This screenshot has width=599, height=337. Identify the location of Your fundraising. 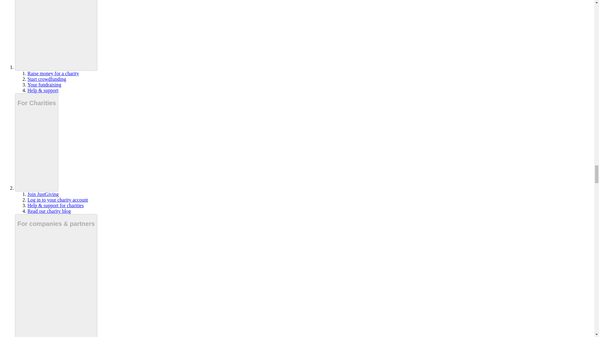
(44, 85).